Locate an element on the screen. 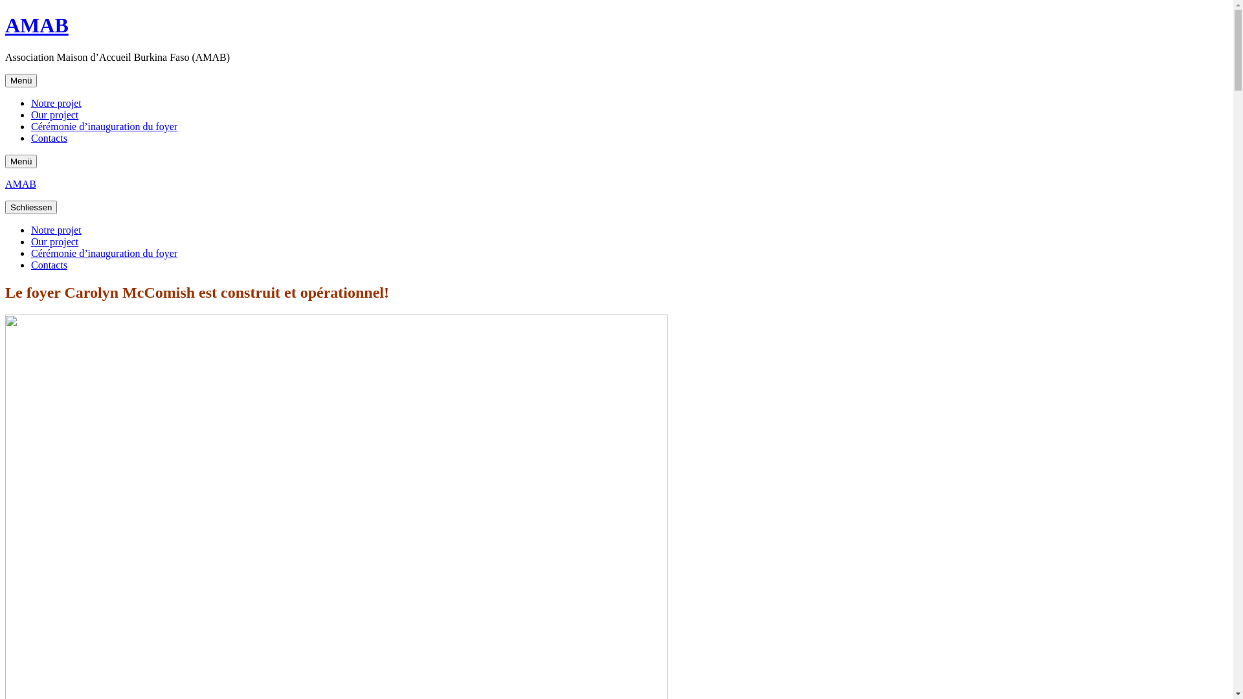 The image size is (1243, 699). Our project is located at coordinates (54, 115).